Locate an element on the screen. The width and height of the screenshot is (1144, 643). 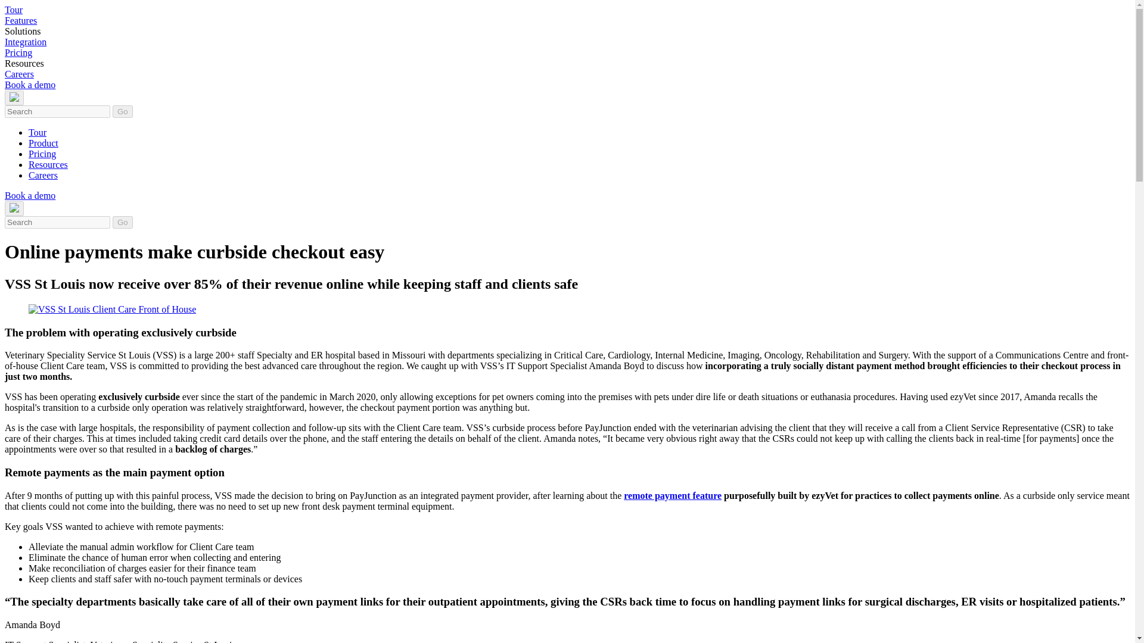
Book a demo is located at coordinates (30, 85).